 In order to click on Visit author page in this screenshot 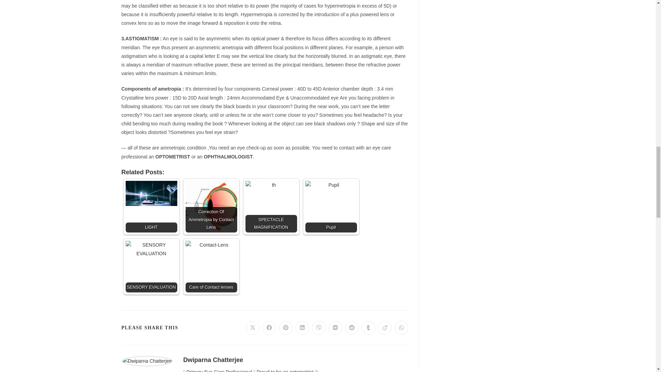, I will do `click(147, 360)`.